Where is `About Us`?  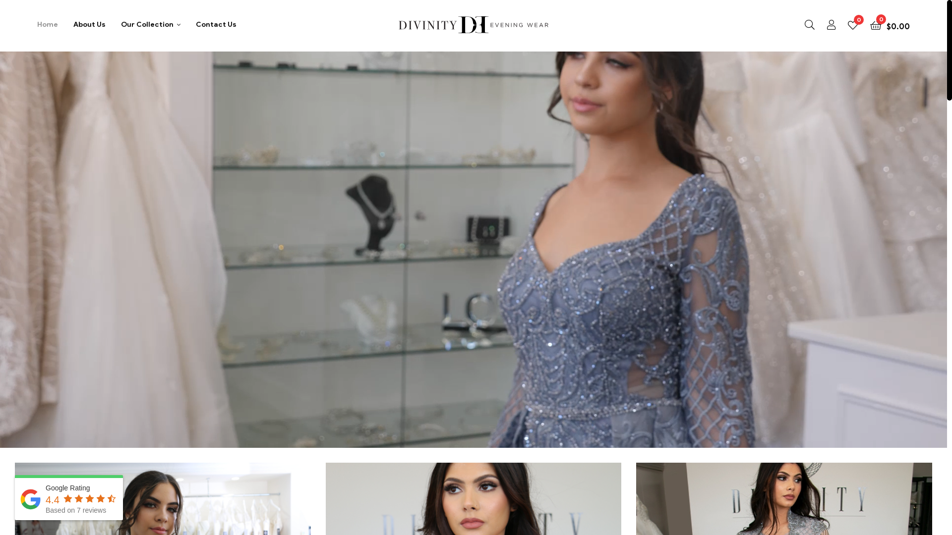 About Us is located at coordinates (89, 25).